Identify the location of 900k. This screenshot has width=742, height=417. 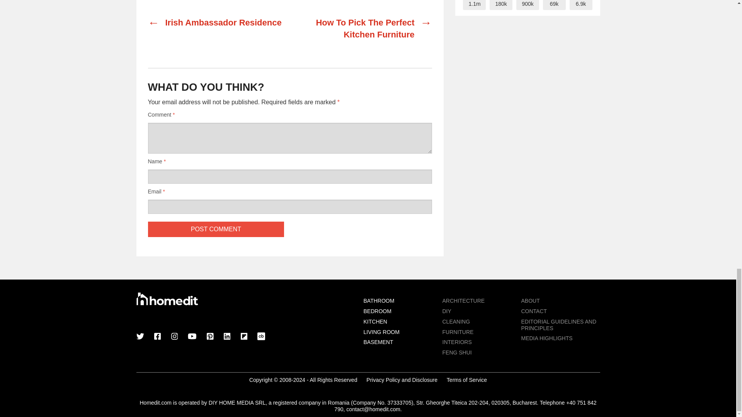
(528, 5).